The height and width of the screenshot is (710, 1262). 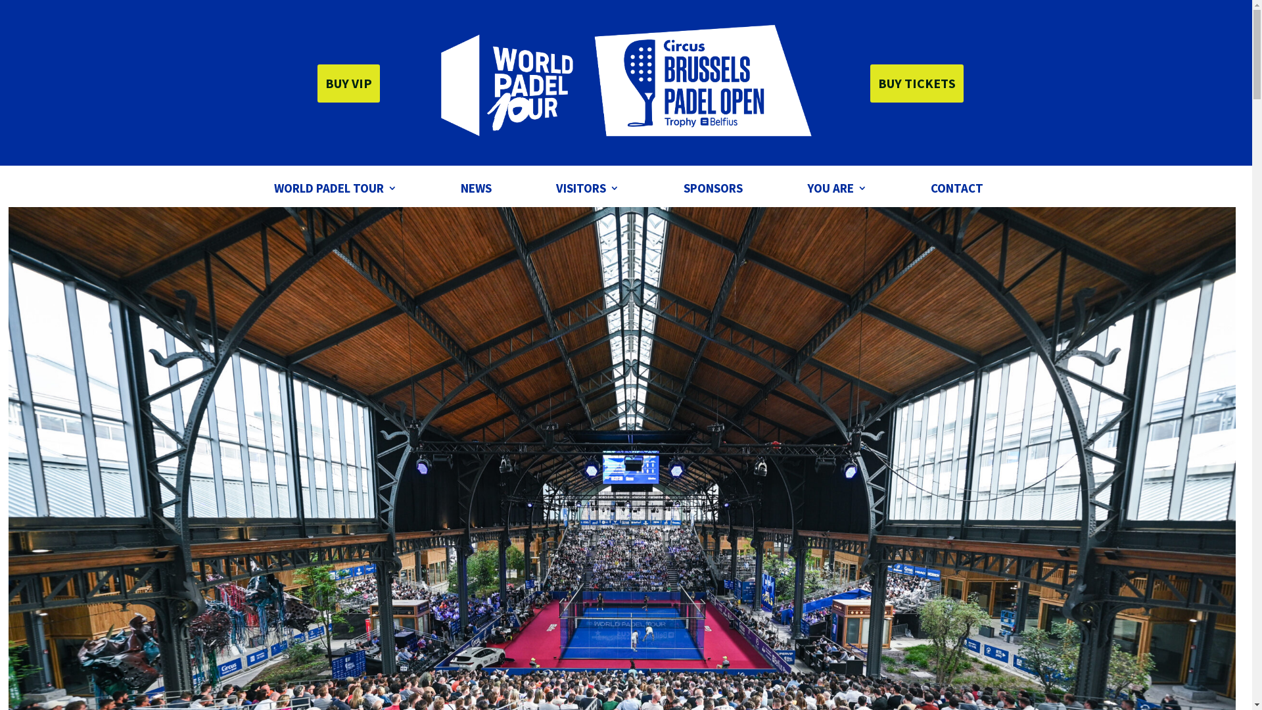 I want to click on CONTACT, so click(x=957, y=191).